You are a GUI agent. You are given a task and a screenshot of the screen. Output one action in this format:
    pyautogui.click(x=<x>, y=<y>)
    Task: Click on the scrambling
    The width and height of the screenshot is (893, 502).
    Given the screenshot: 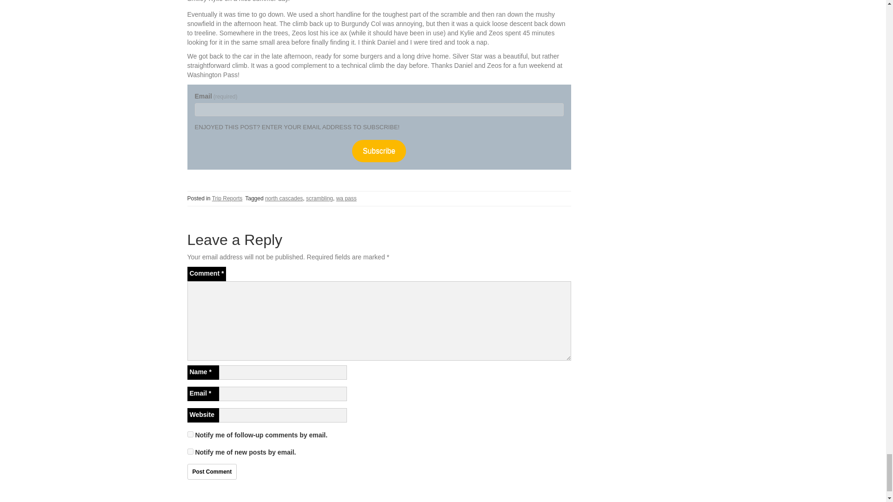 What is the action you would take?
    pyautogui.click(x=320, y=198)
    